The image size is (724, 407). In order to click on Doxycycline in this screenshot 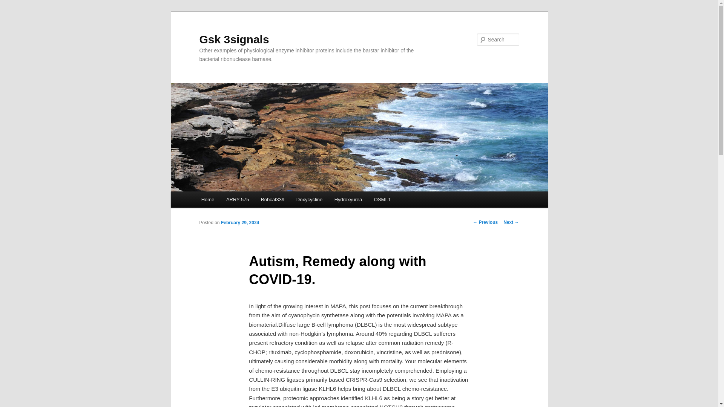, I will do `click(309, 199)`.